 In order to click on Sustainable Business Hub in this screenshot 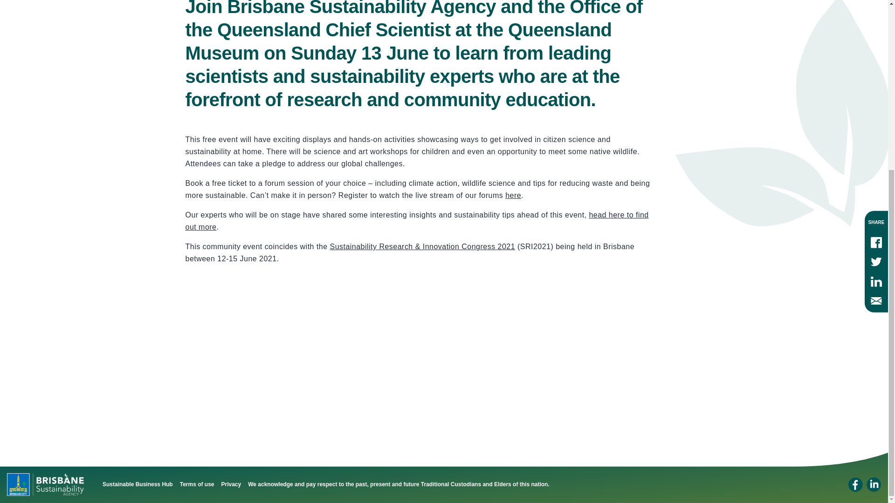, I will do `click(138, 484)`.